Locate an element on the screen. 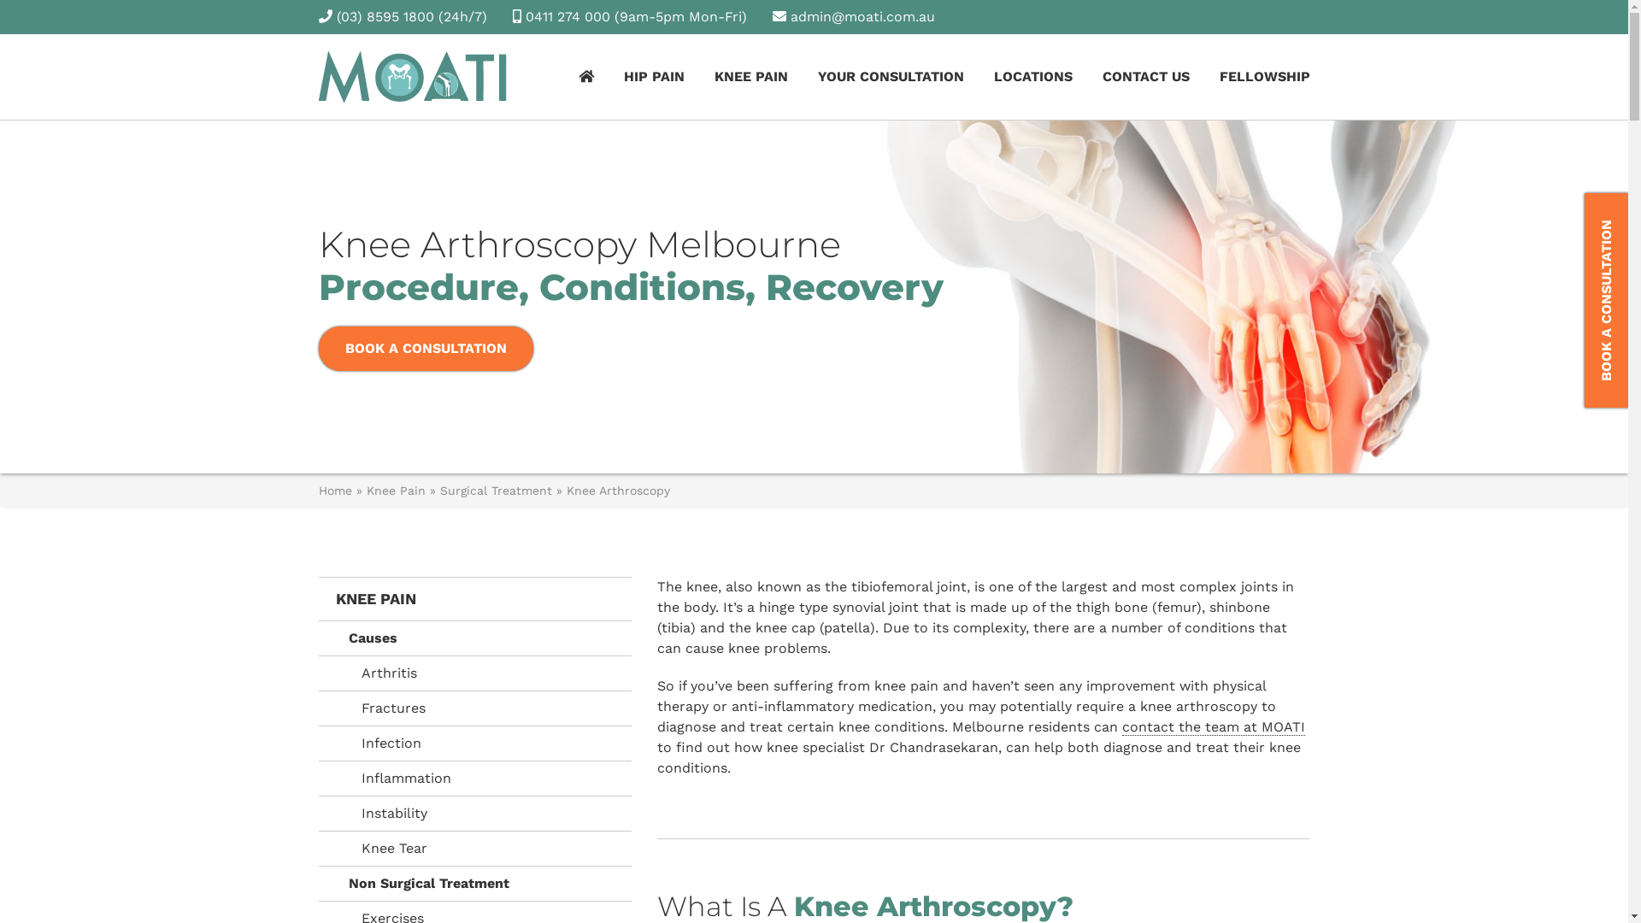  (03) 8595 1800 is located at coordinates (385, 17).